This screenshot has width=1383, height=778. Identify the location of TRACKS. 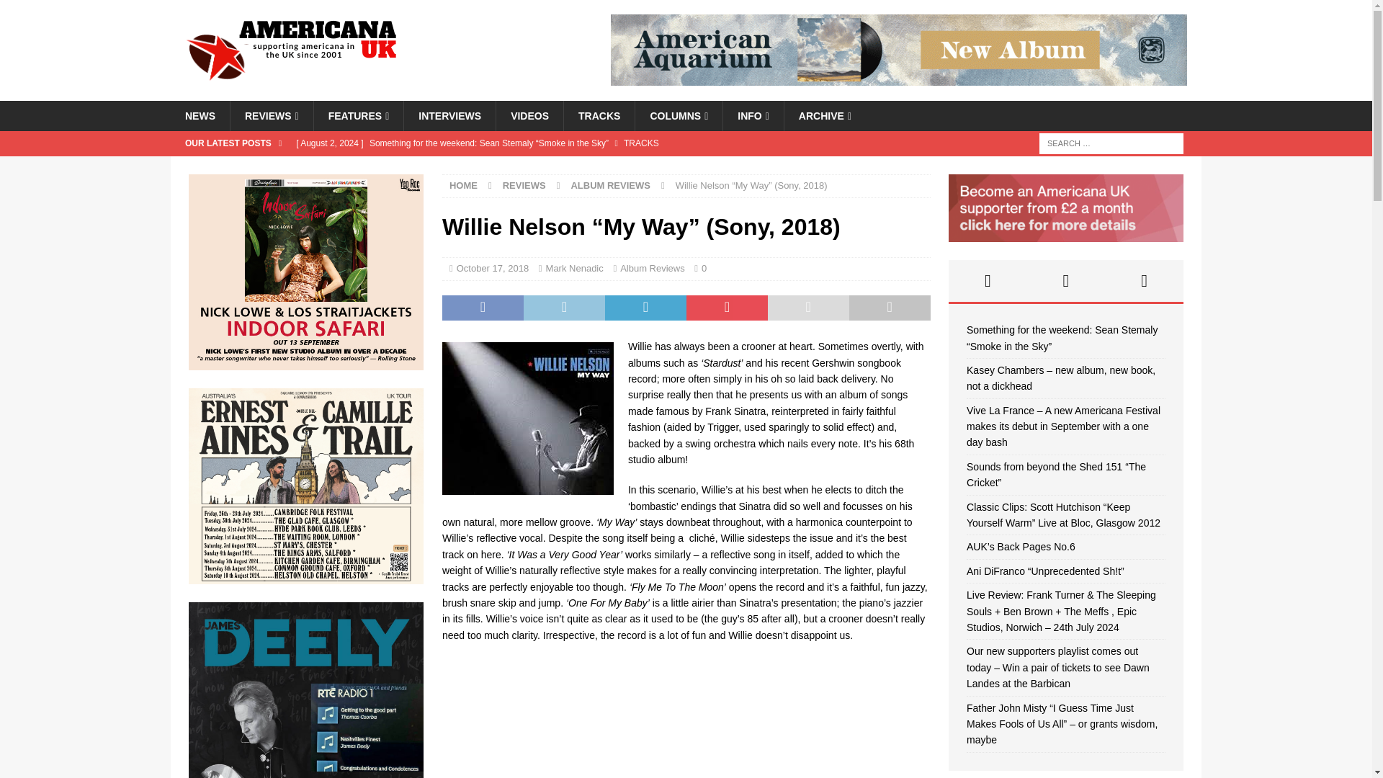
(599, 116).